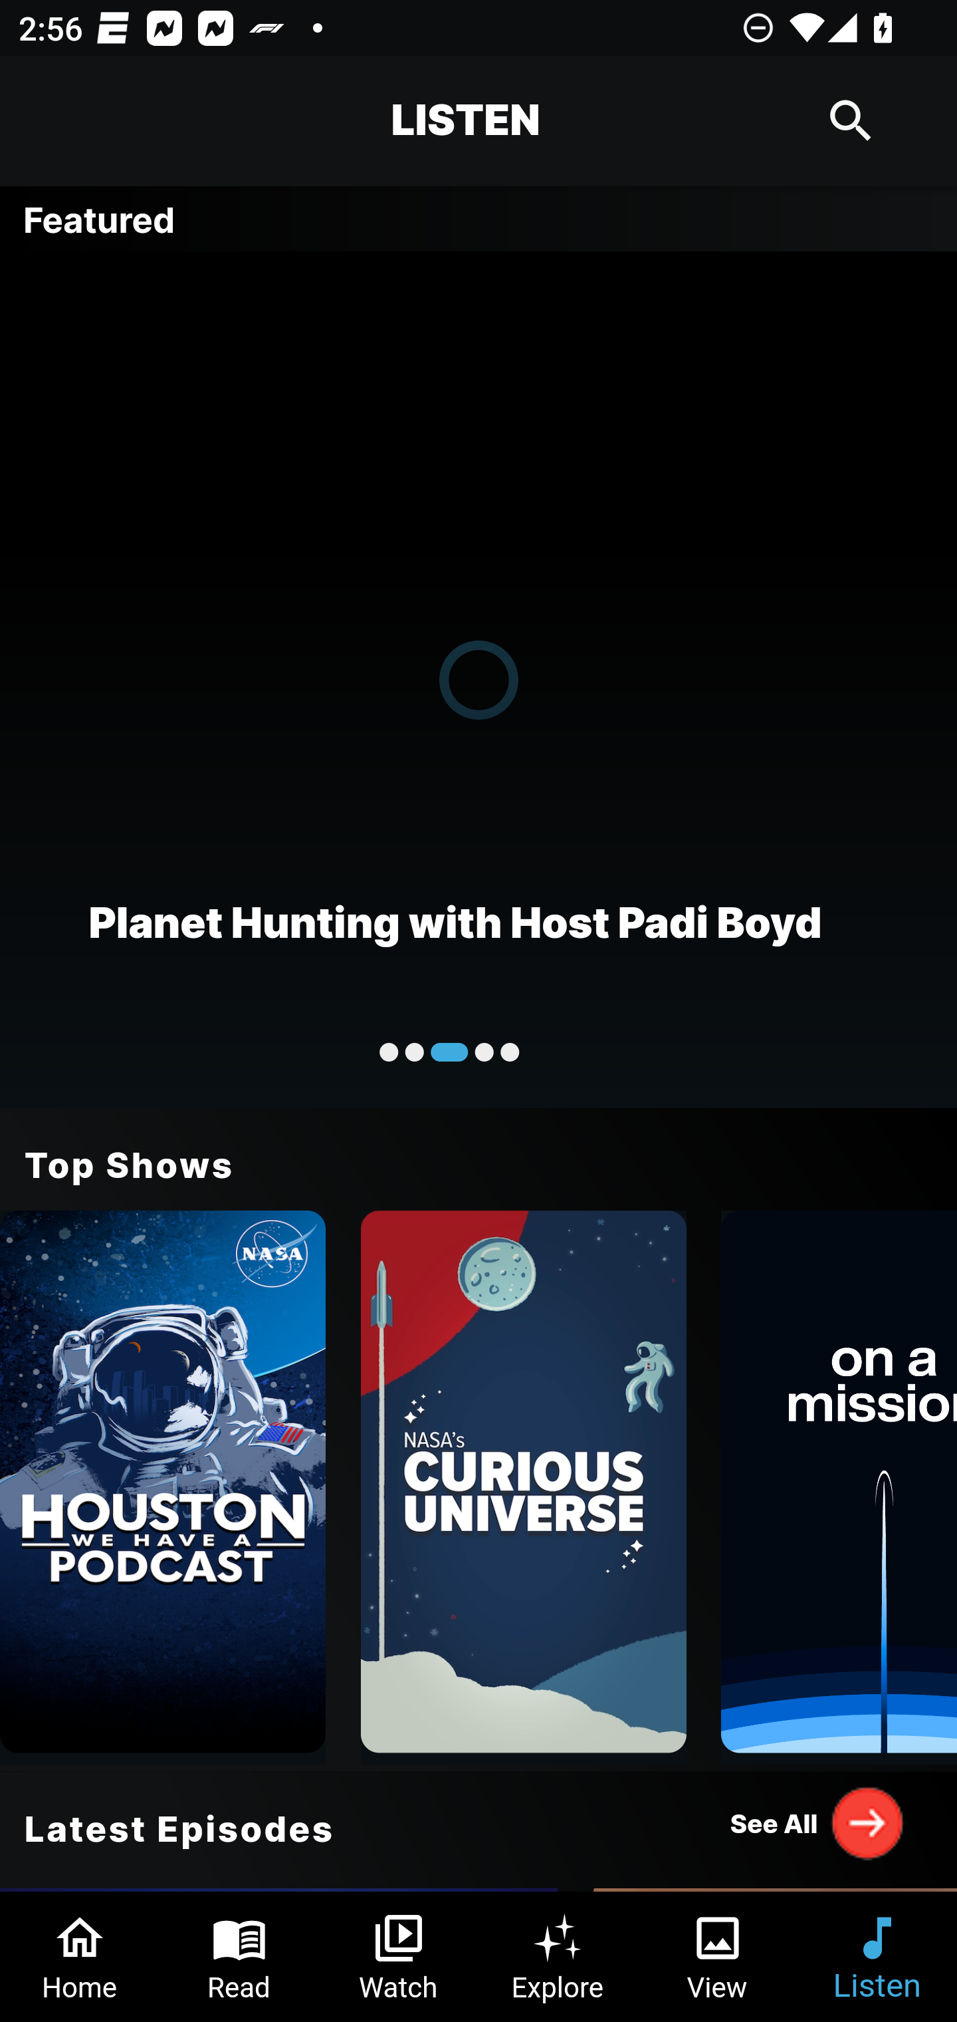 This screenshot has height=2022, width=957. Describe the element at coordinates (399, 1957) in the screenshot. I see `Watch
Tab 3 of 6` at that location.